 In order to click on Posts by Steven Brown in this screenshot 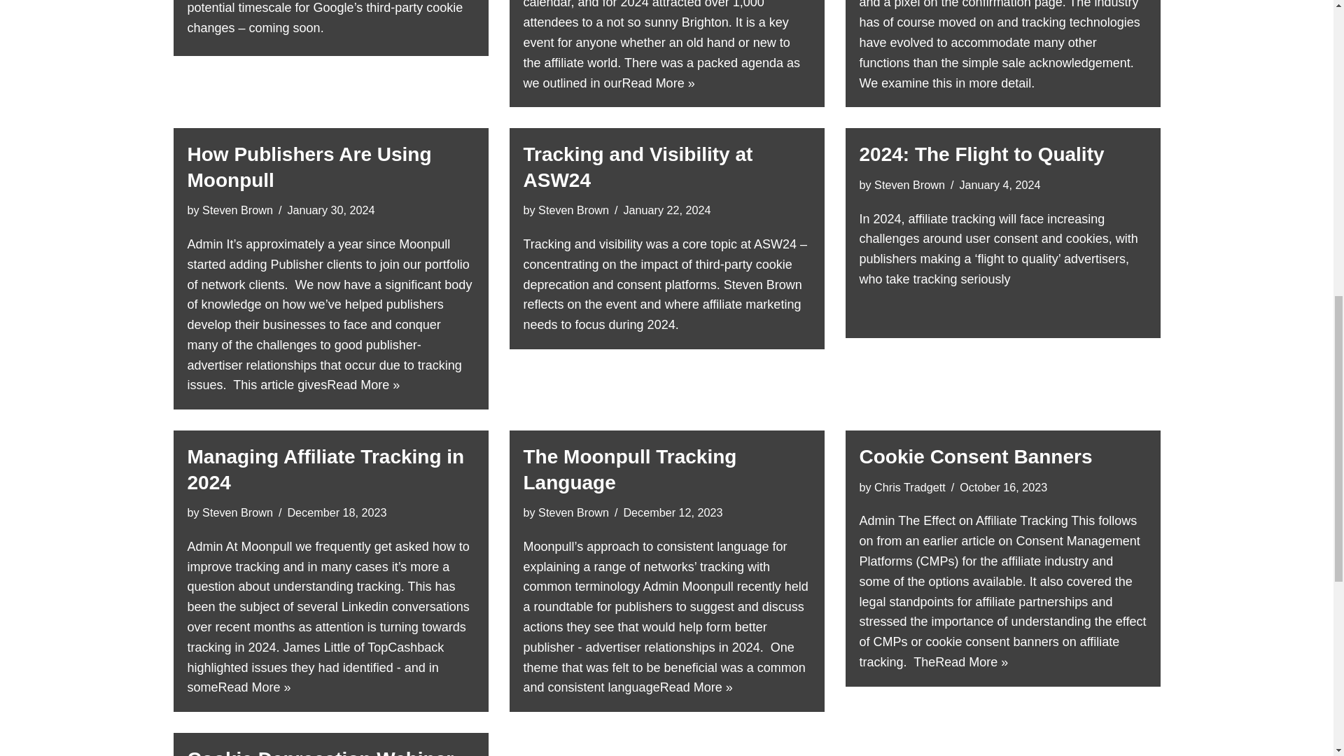, I will do `click(573, 512)`.